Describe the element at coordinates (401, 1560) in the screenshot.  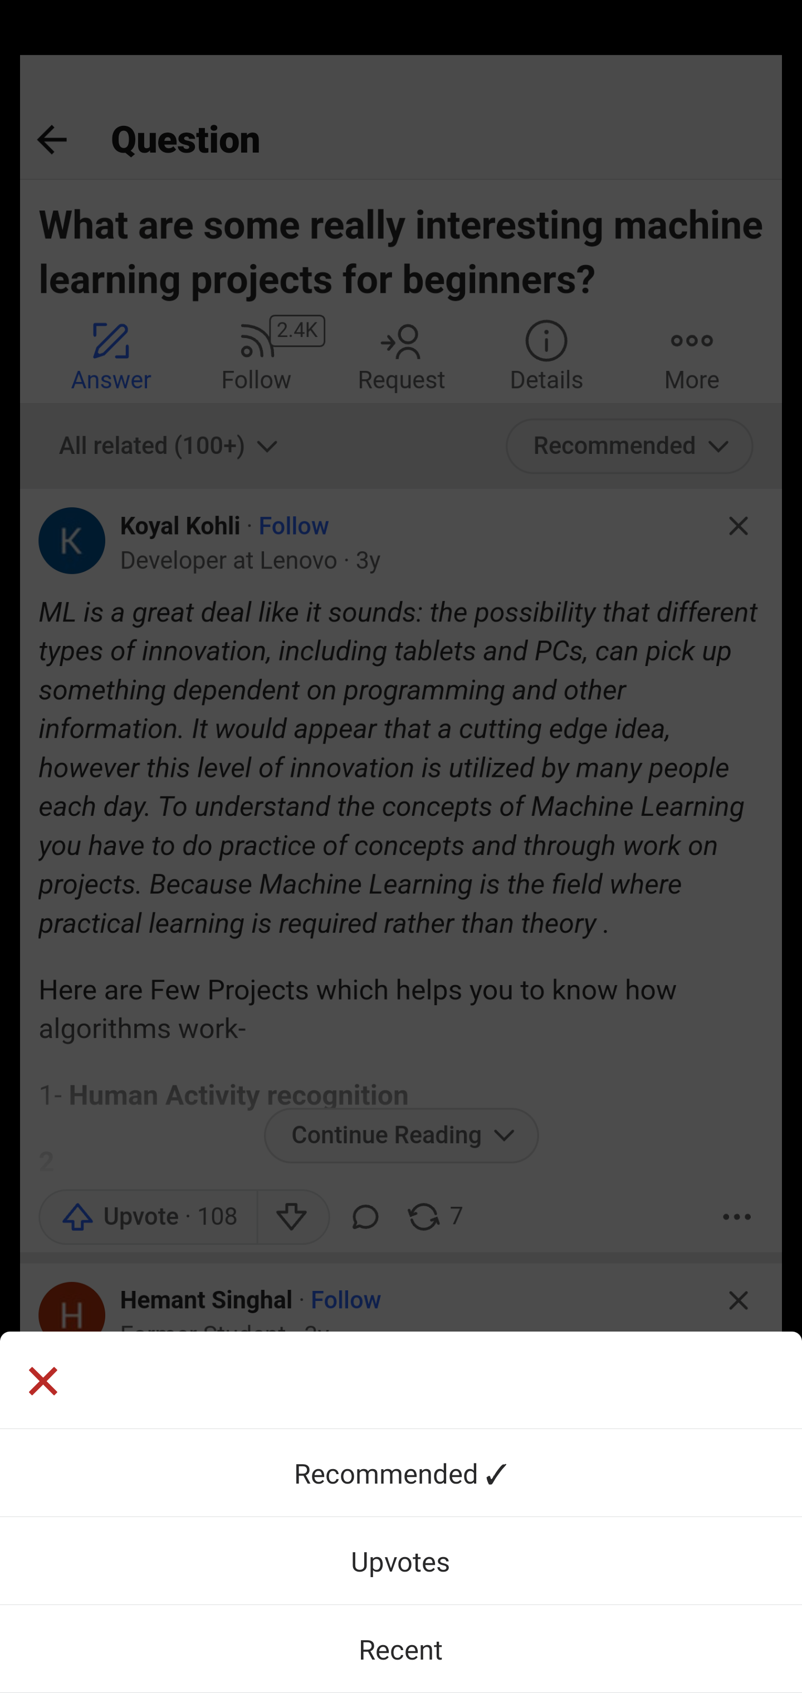
I see `Upvotes` at that location.